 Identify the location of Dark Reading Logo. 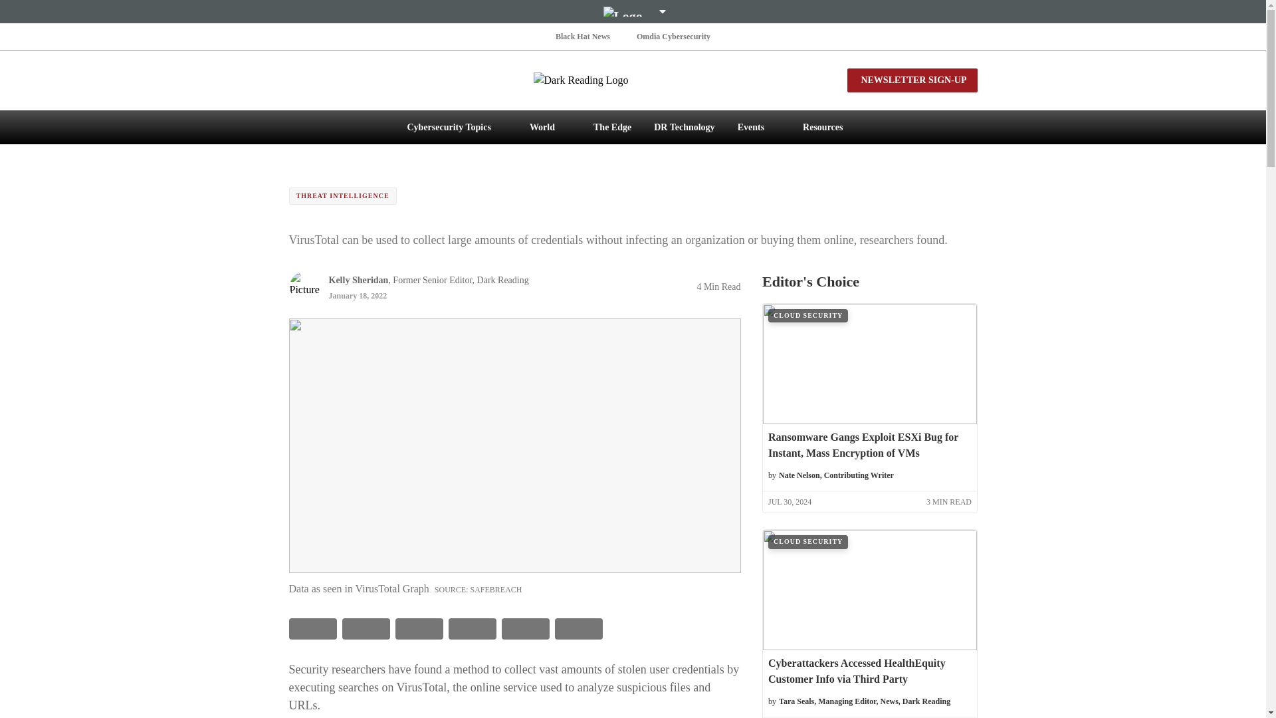
(633, 80).